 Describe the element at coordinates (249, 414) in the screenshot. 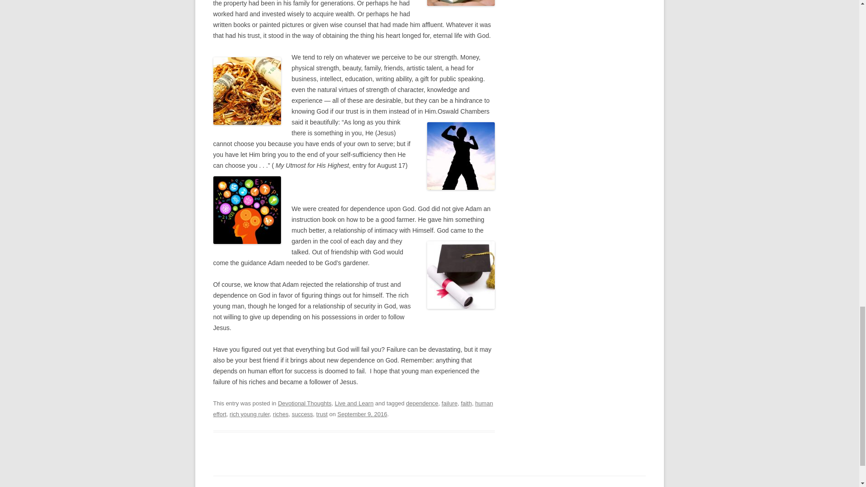

I see `rich young ruler` at that location.